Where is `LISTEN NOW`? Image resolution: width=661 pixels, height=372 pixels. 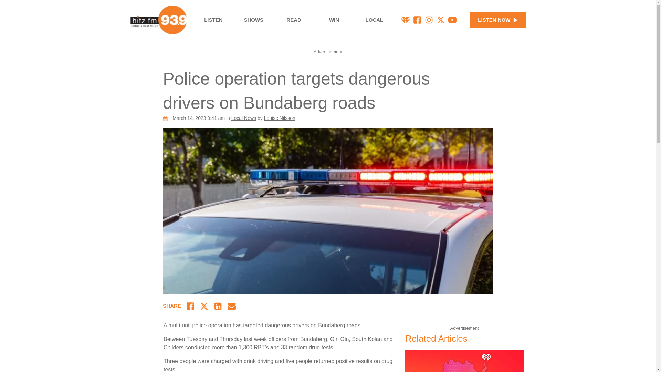 LISTEN NOW is located at coordinates (498, 20).